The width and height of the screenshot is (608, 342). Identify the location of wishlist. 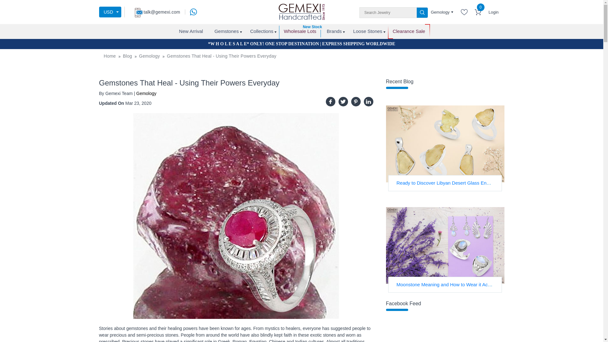
(464, 12).